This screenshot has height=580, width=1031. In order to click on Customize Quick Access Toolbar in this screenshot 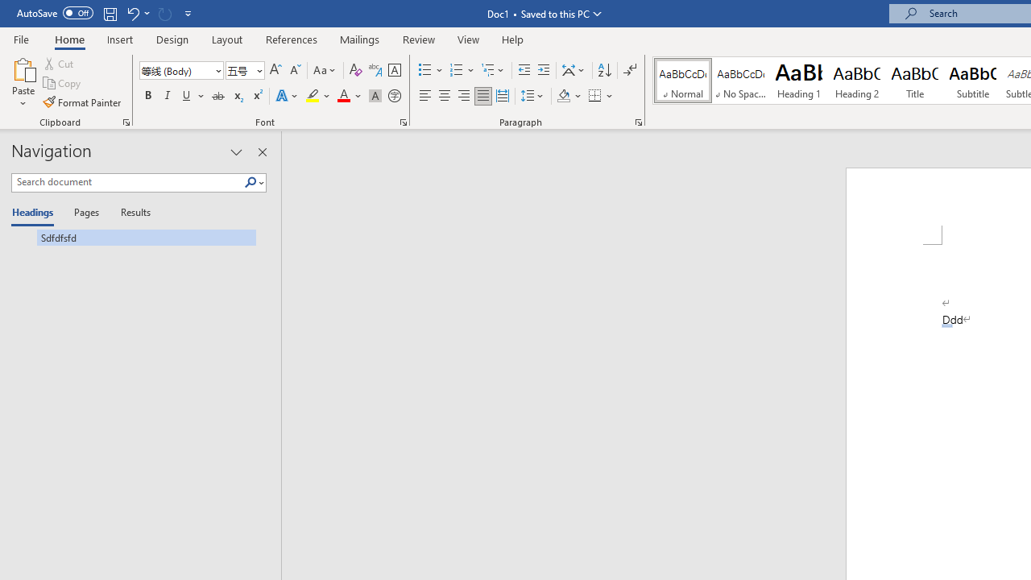, I will do `click(188, 13)`.